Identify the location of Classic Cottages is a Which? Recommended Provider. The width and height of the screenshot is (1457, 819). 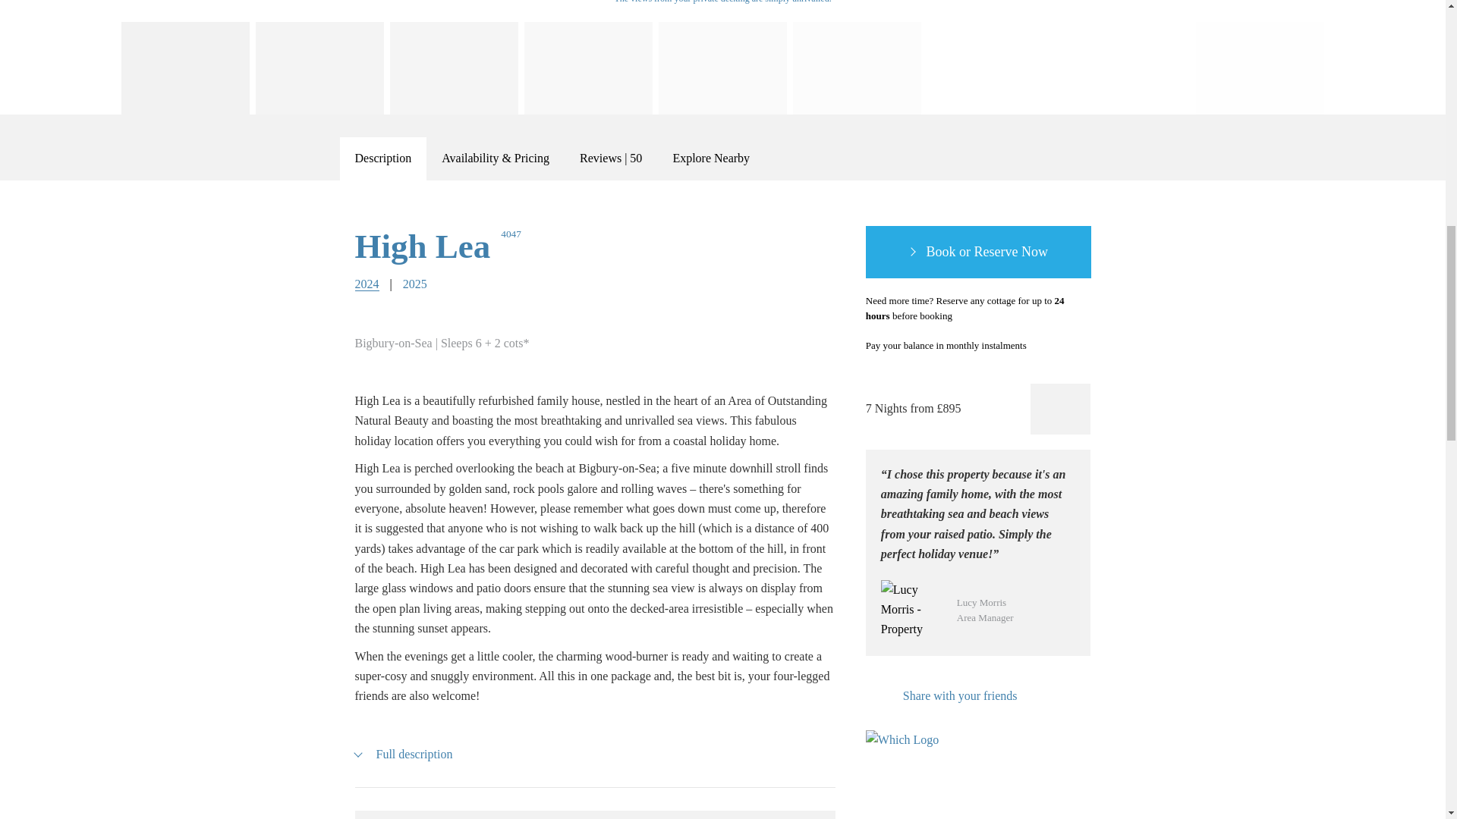
(909, 758).